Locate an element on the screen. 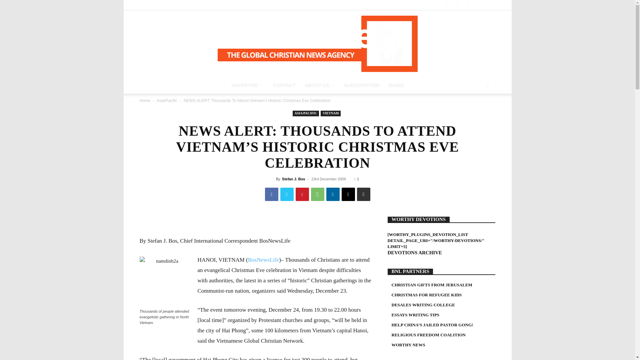  ABOUT US is located at coordinates (319, 85).